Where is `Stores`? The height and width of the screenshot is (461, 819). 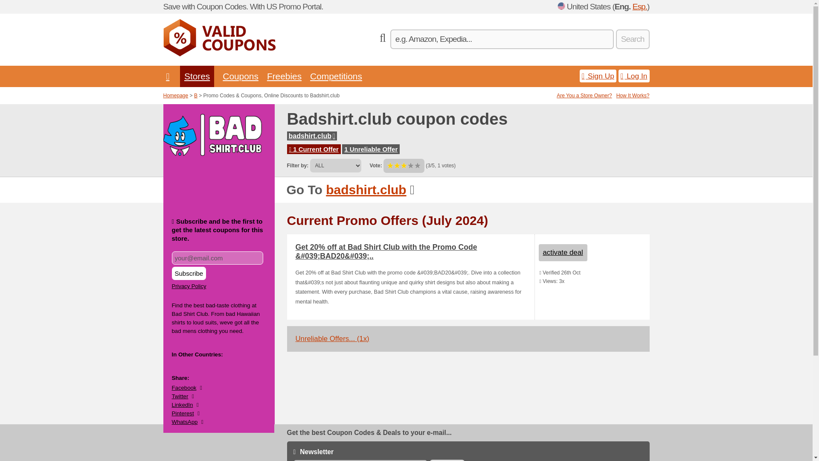 Stores is located at coordinates (197, 76).